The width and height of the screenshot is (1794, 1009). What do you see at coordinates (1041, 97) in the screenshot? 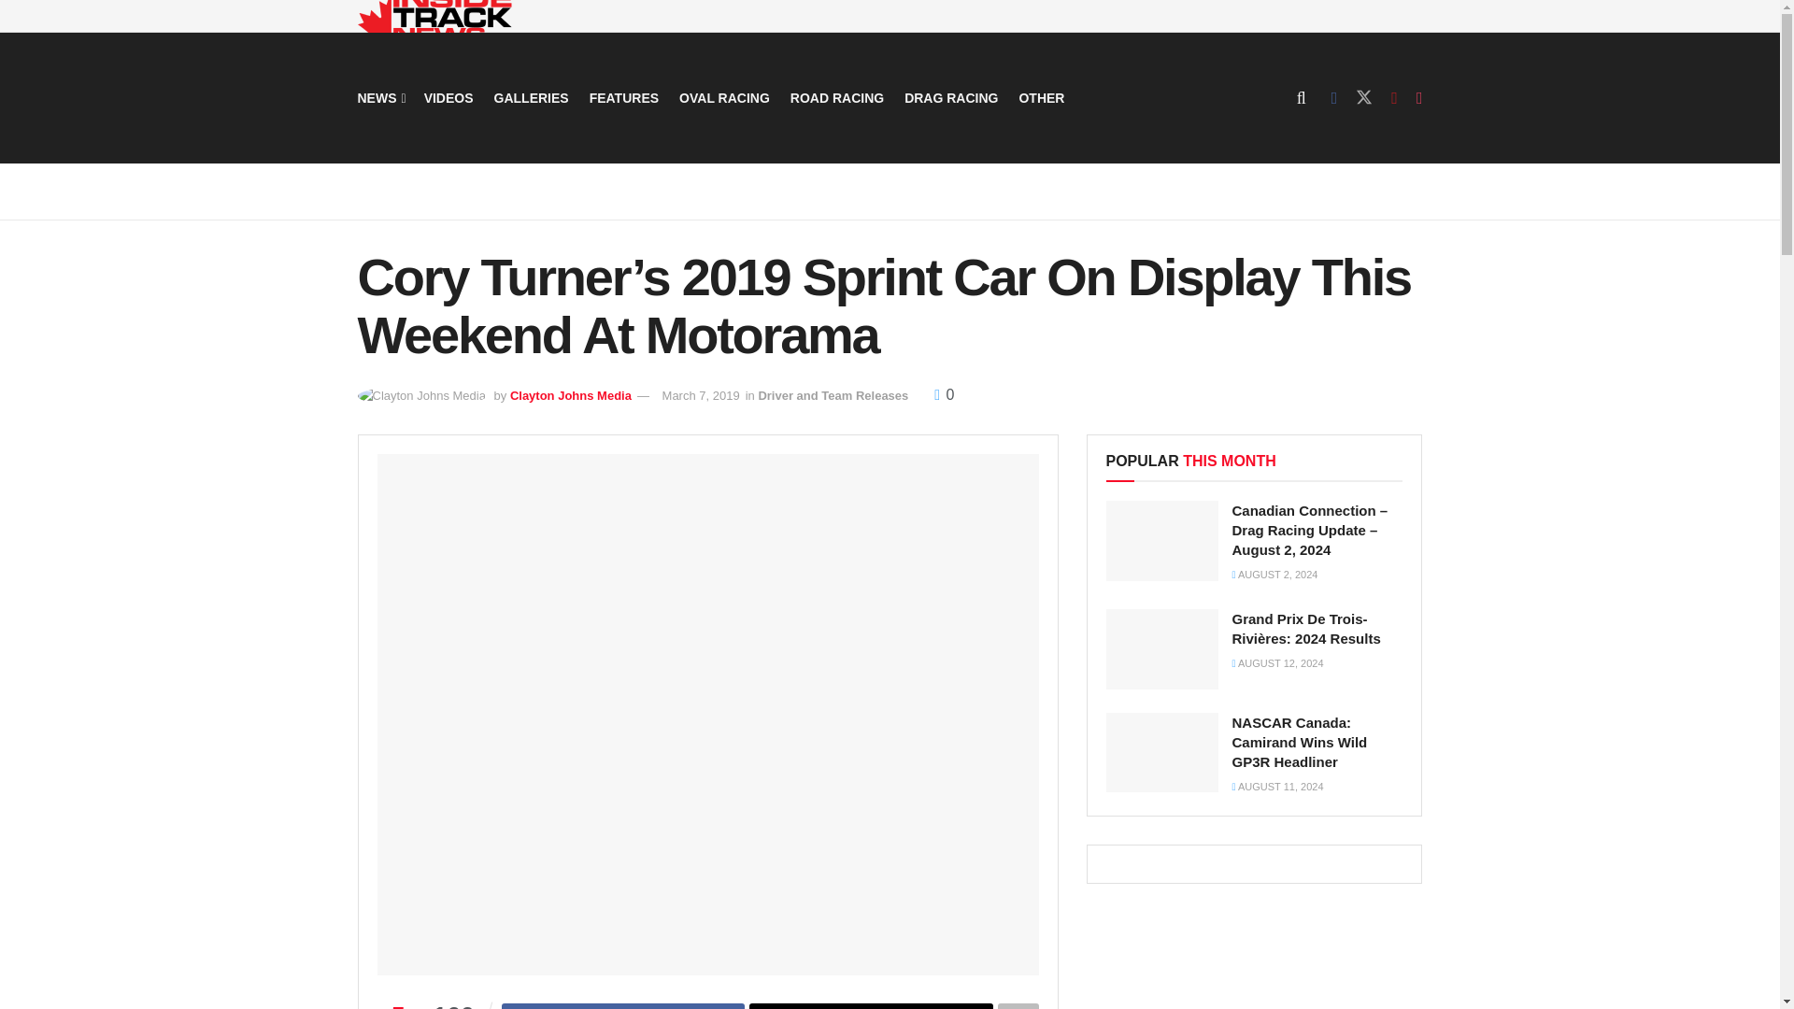
I see `OTHER` at bounding box center [1041, 97].